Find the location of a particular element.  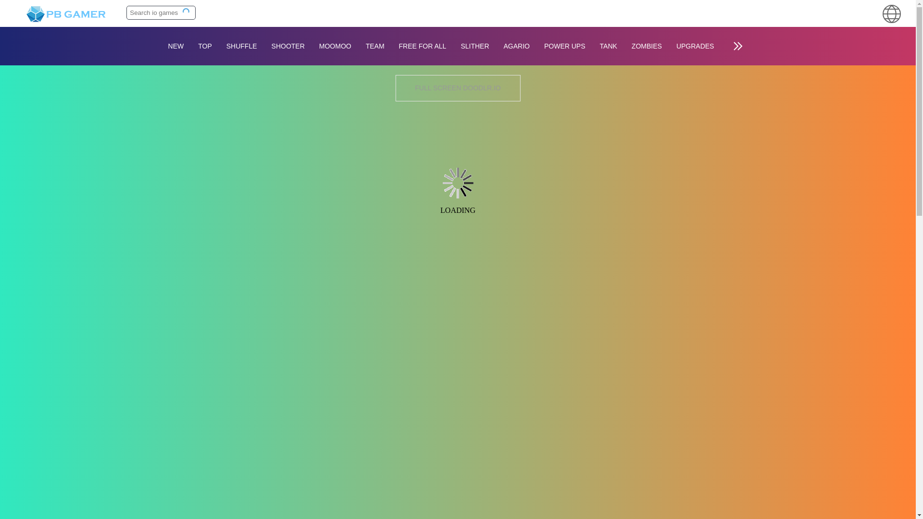

SLITHER is located at coordinates (474, 46).